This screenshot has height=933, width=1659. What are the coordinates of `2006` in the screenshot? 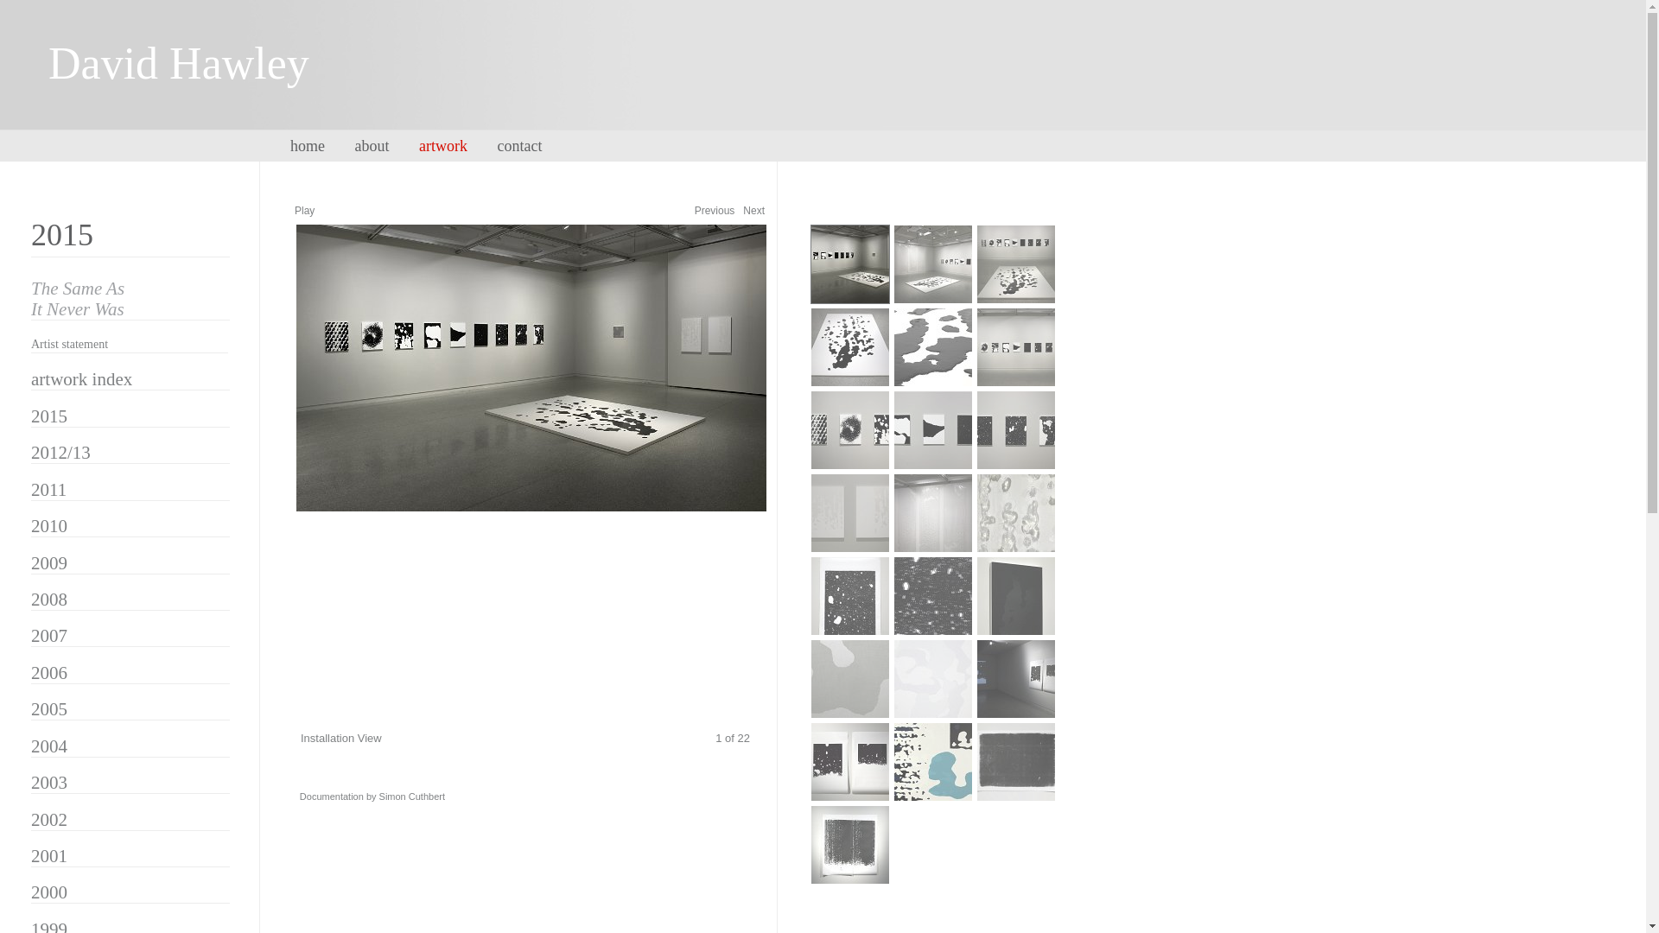 It's located at (49, 673).